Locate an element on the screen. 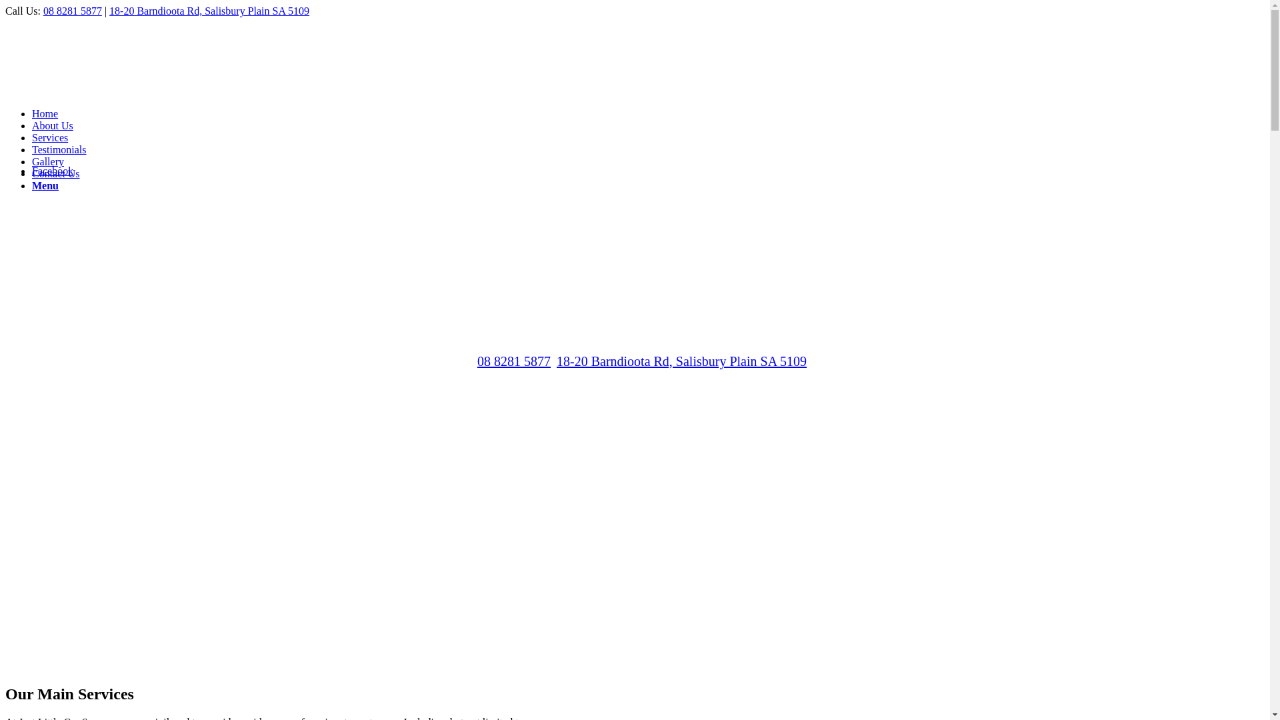  Testimonials is located at coordinates (59, 149).